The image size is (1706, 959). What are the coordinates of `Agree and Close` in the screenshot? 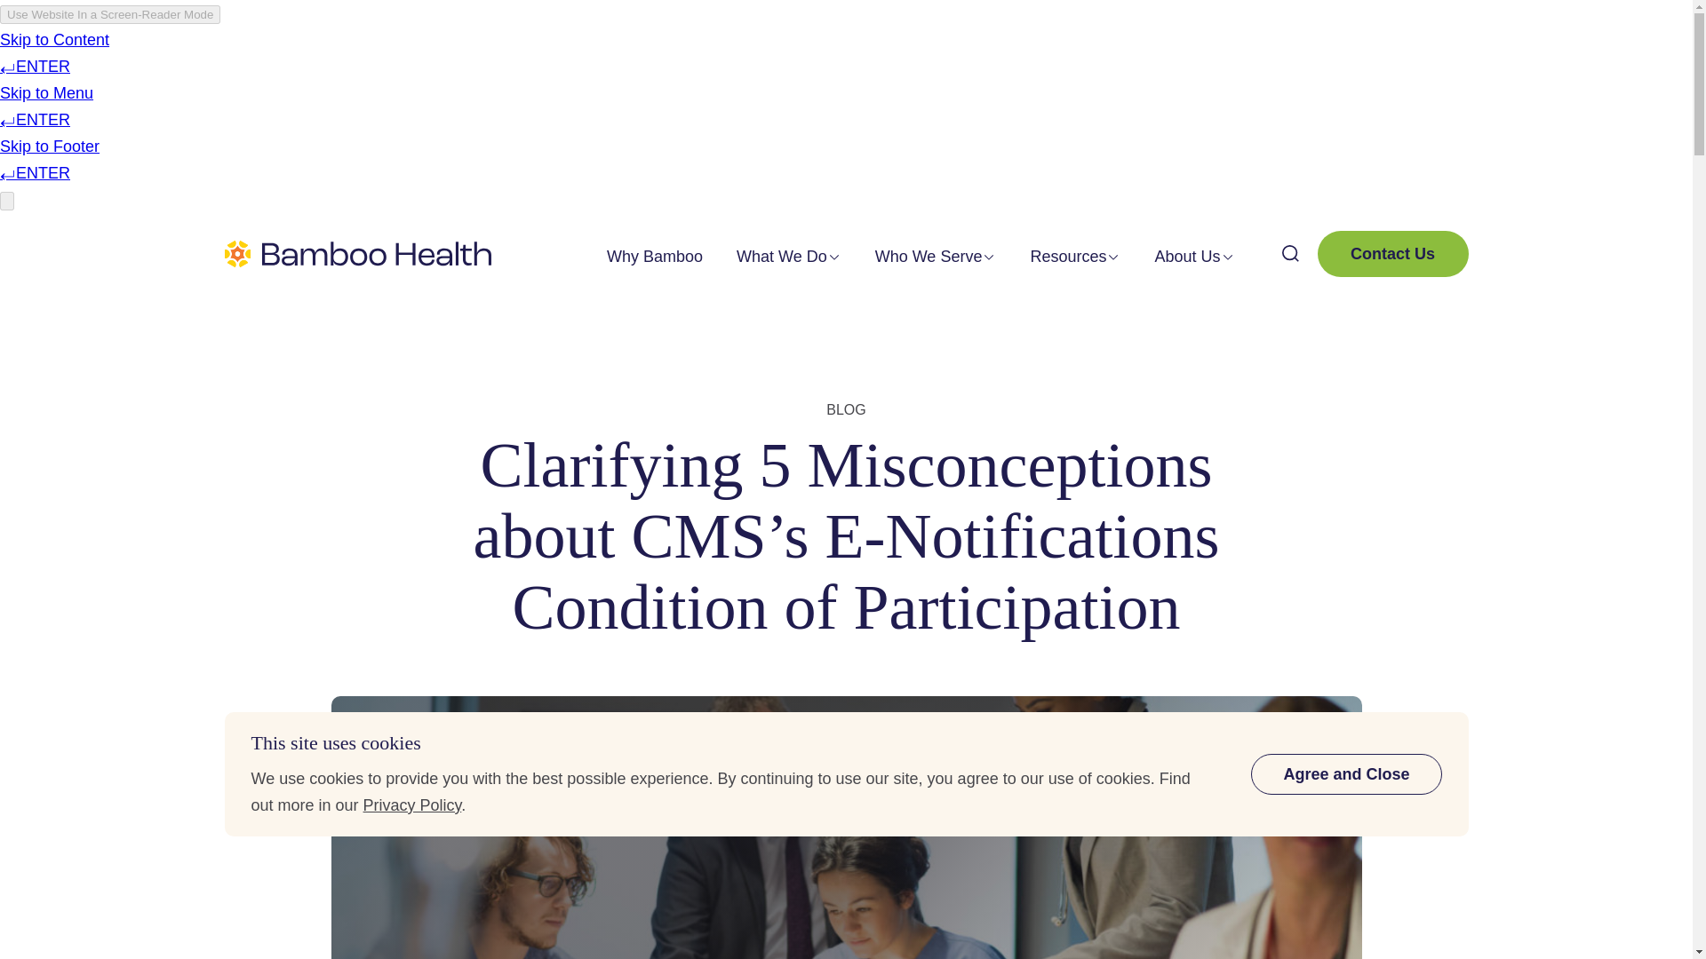 It's located at (1345, 774).